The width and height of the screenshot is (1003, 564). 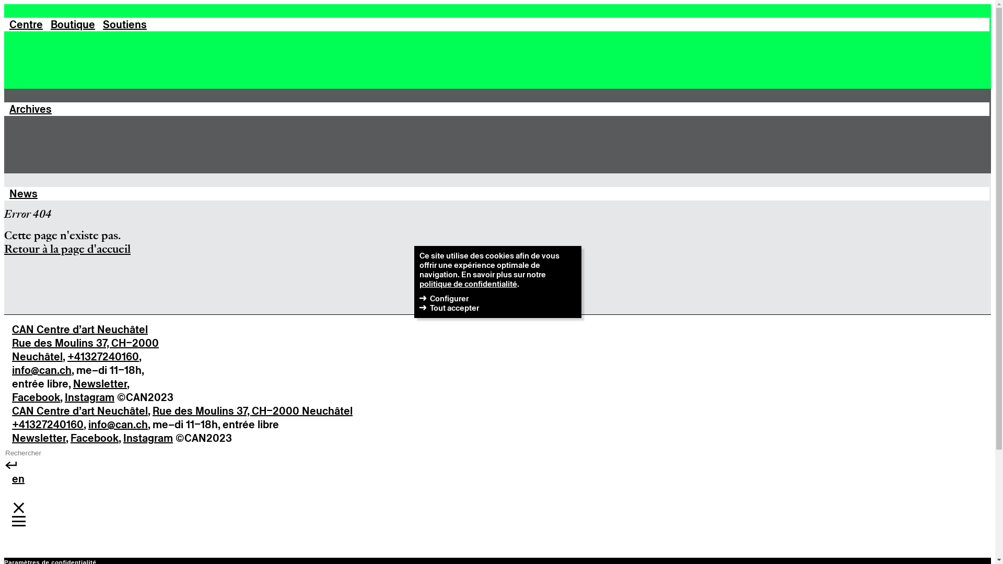 I want to click on info@can.ch, so click(x=118, y=425).